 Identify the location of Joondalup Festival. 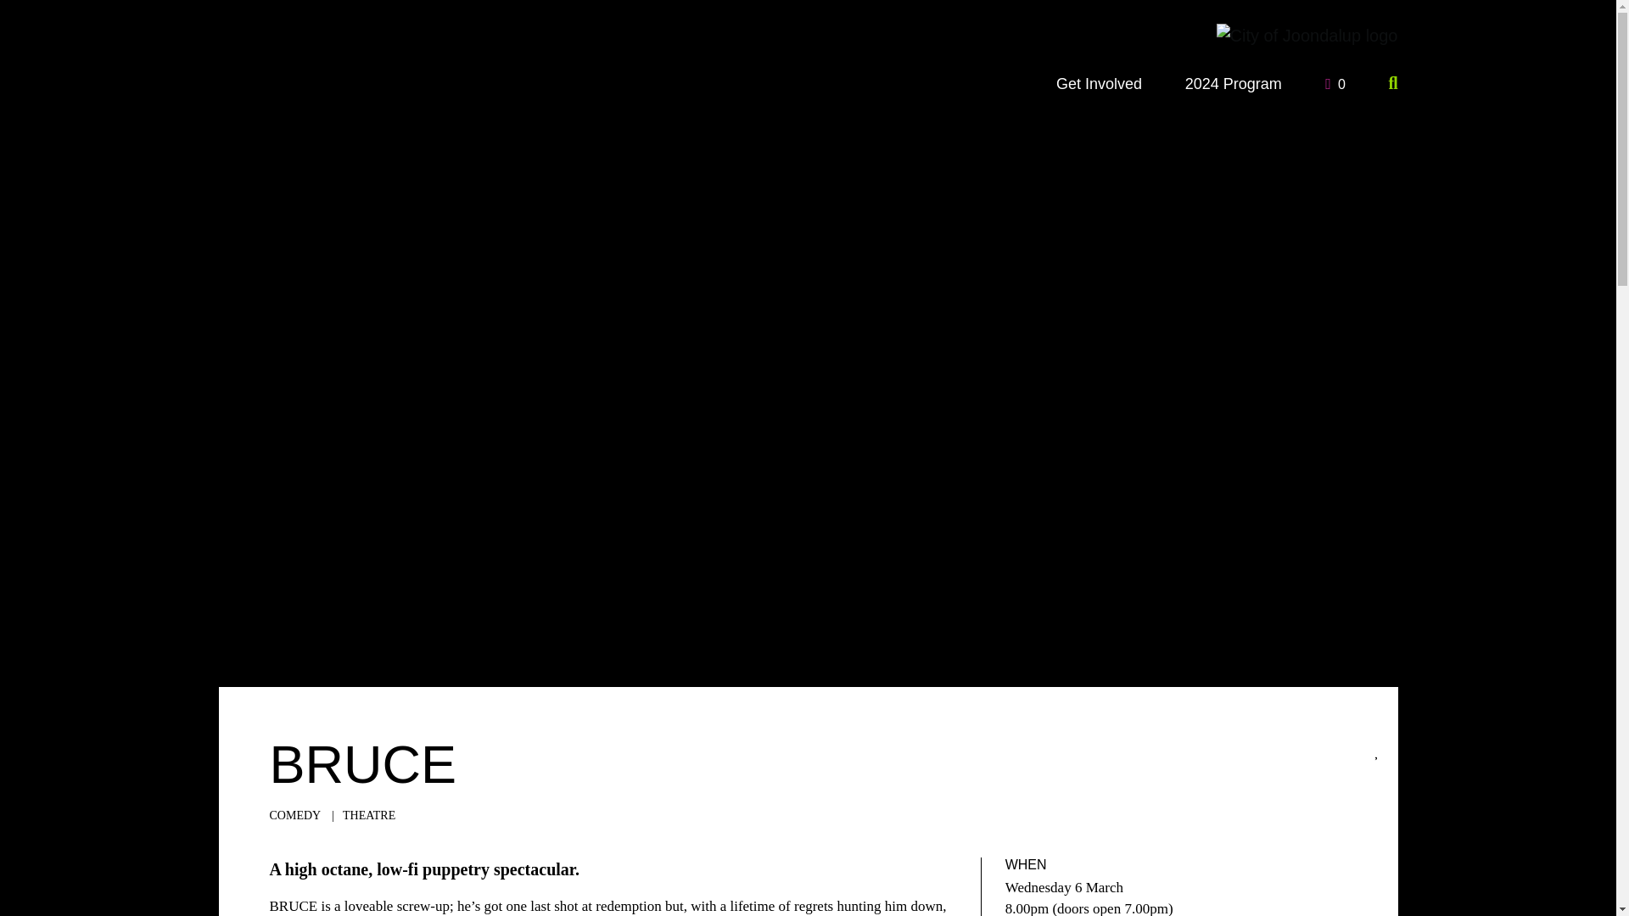
(1098, 83).